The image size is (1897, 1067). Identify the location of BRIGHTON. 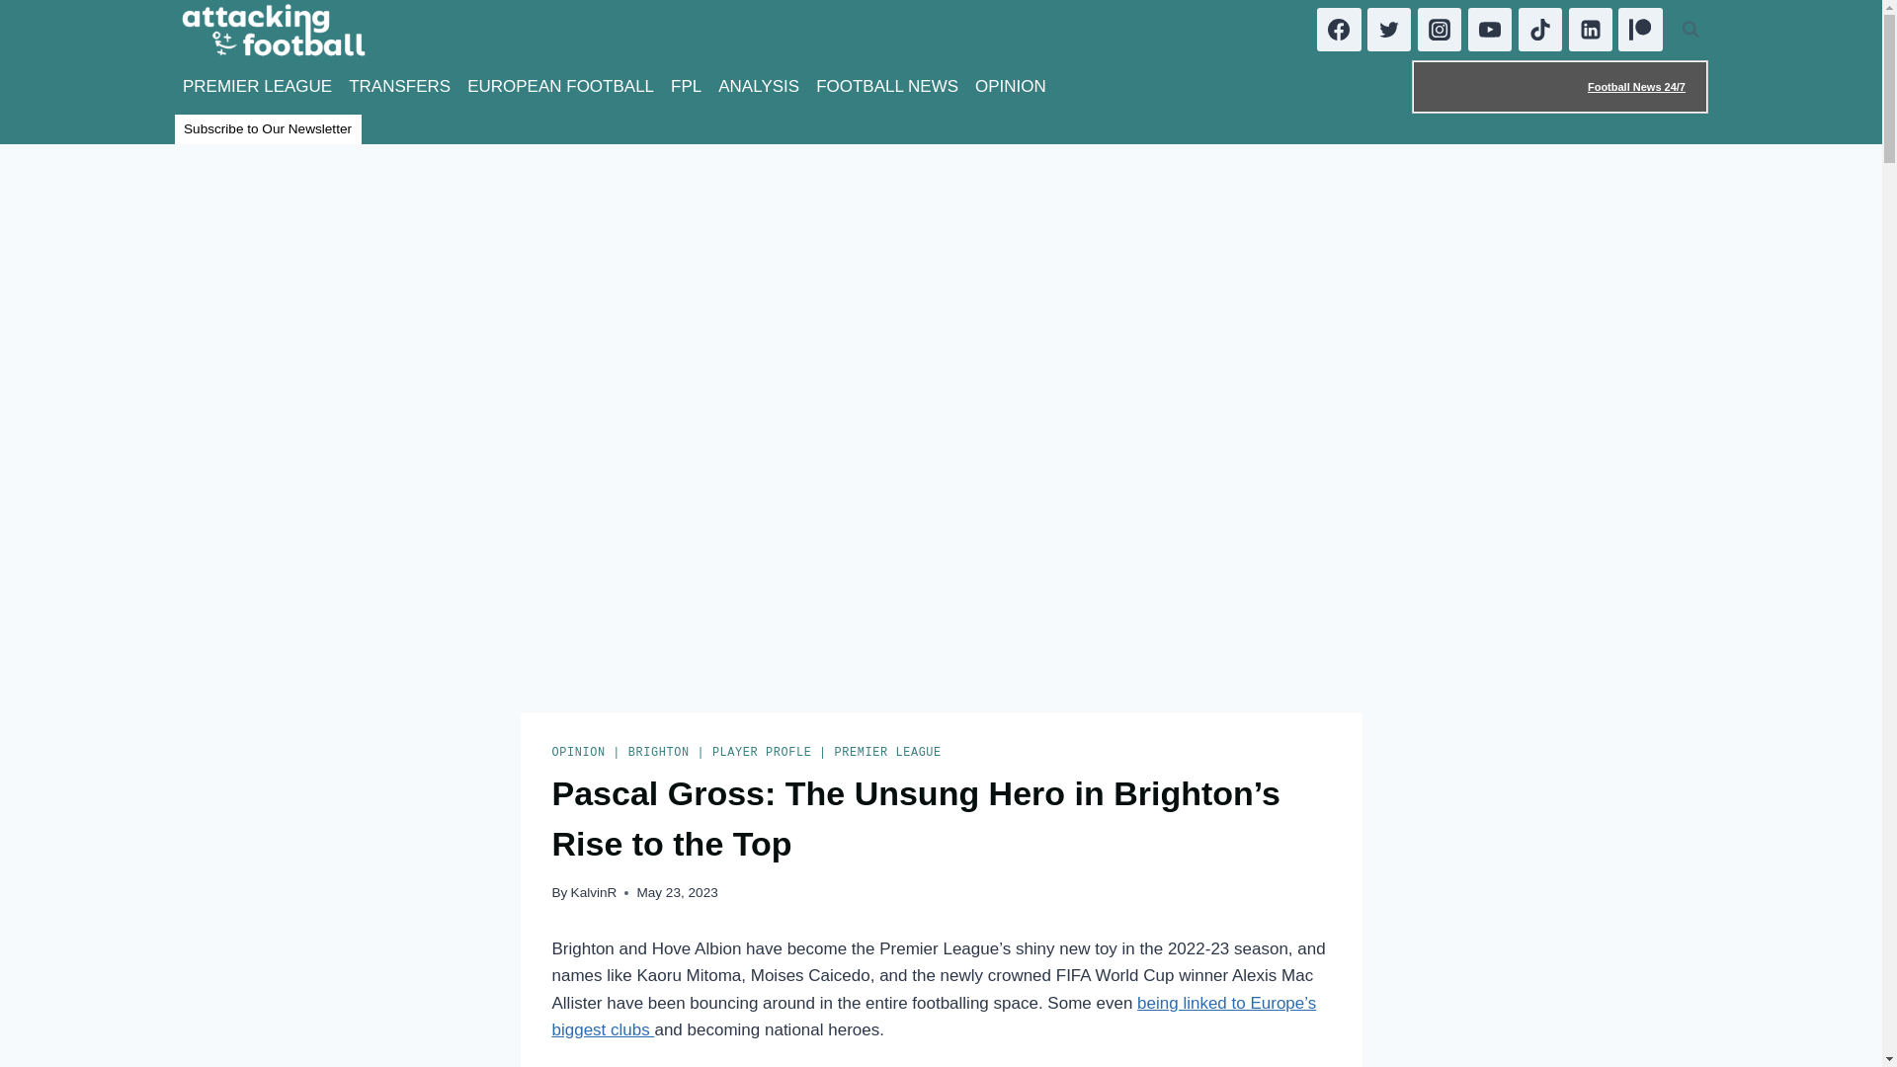
(658, 752).